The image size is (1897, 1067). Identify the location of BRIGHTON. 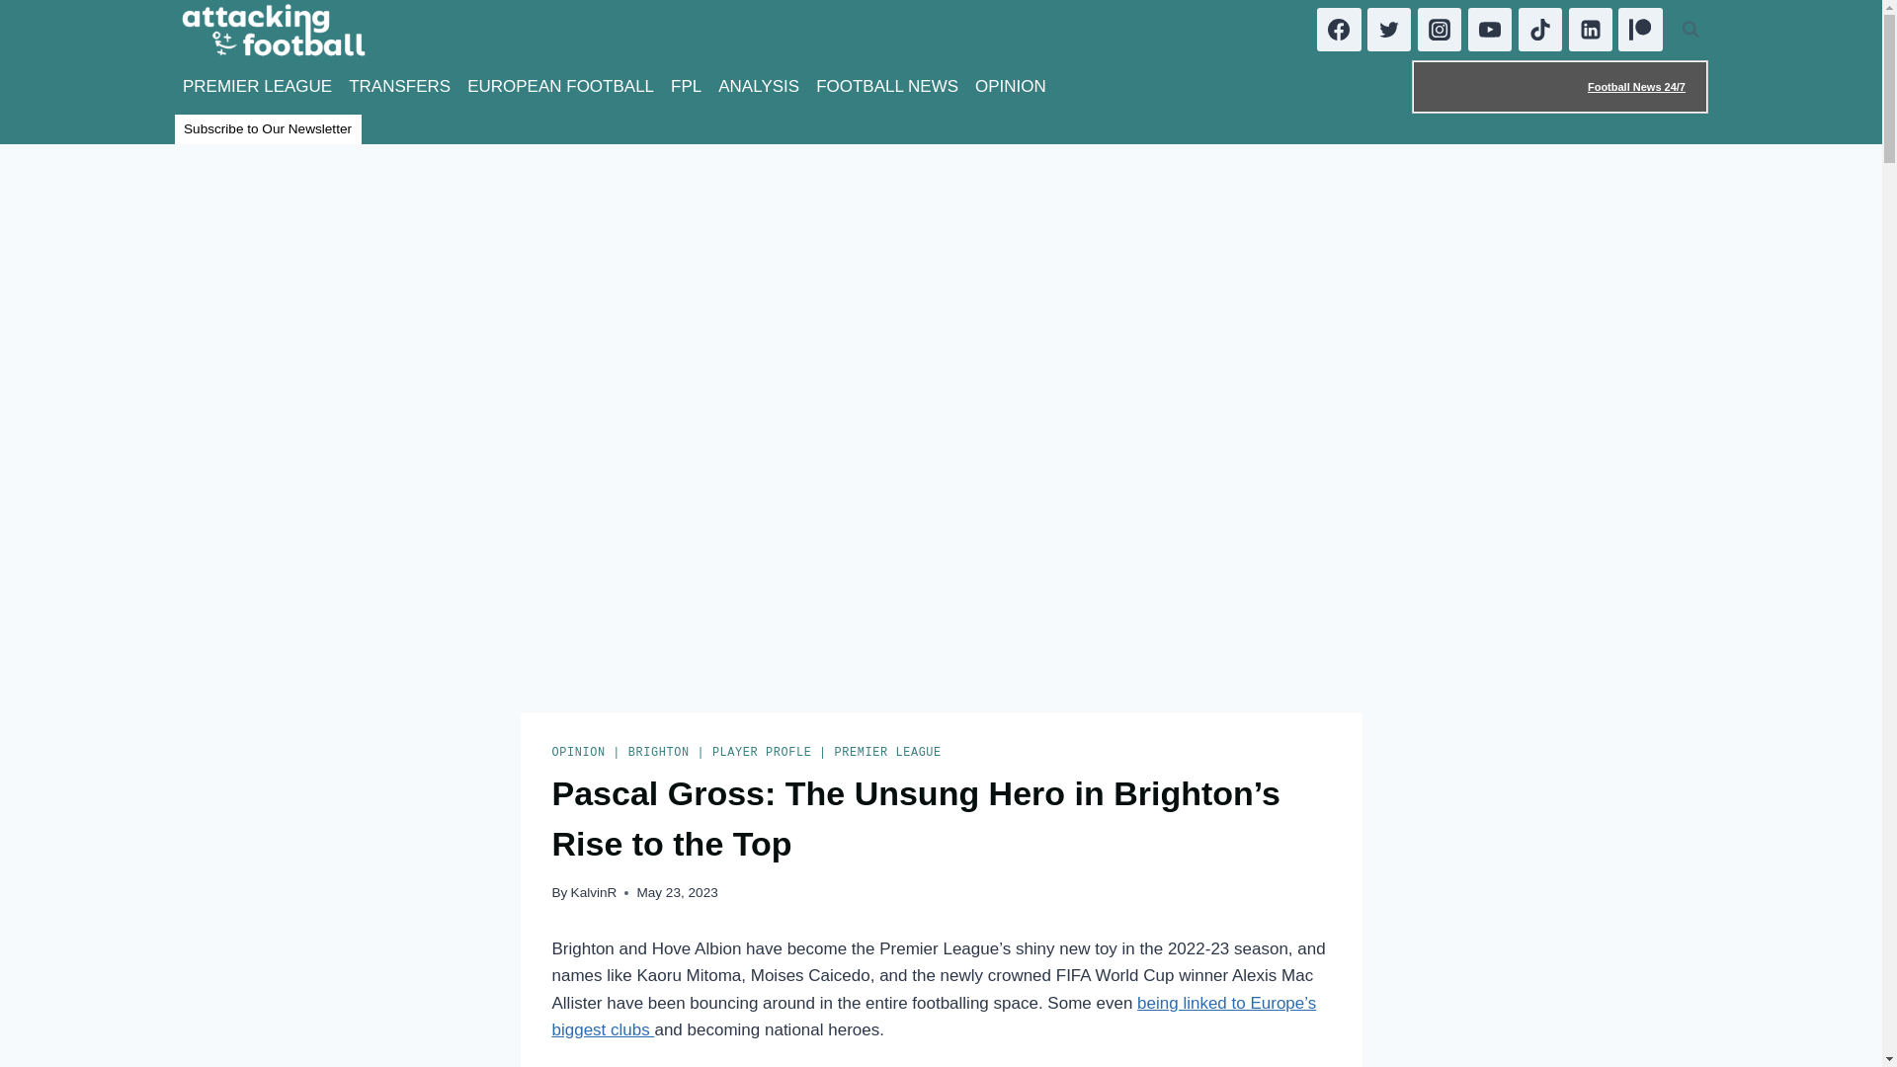
(658, 752).